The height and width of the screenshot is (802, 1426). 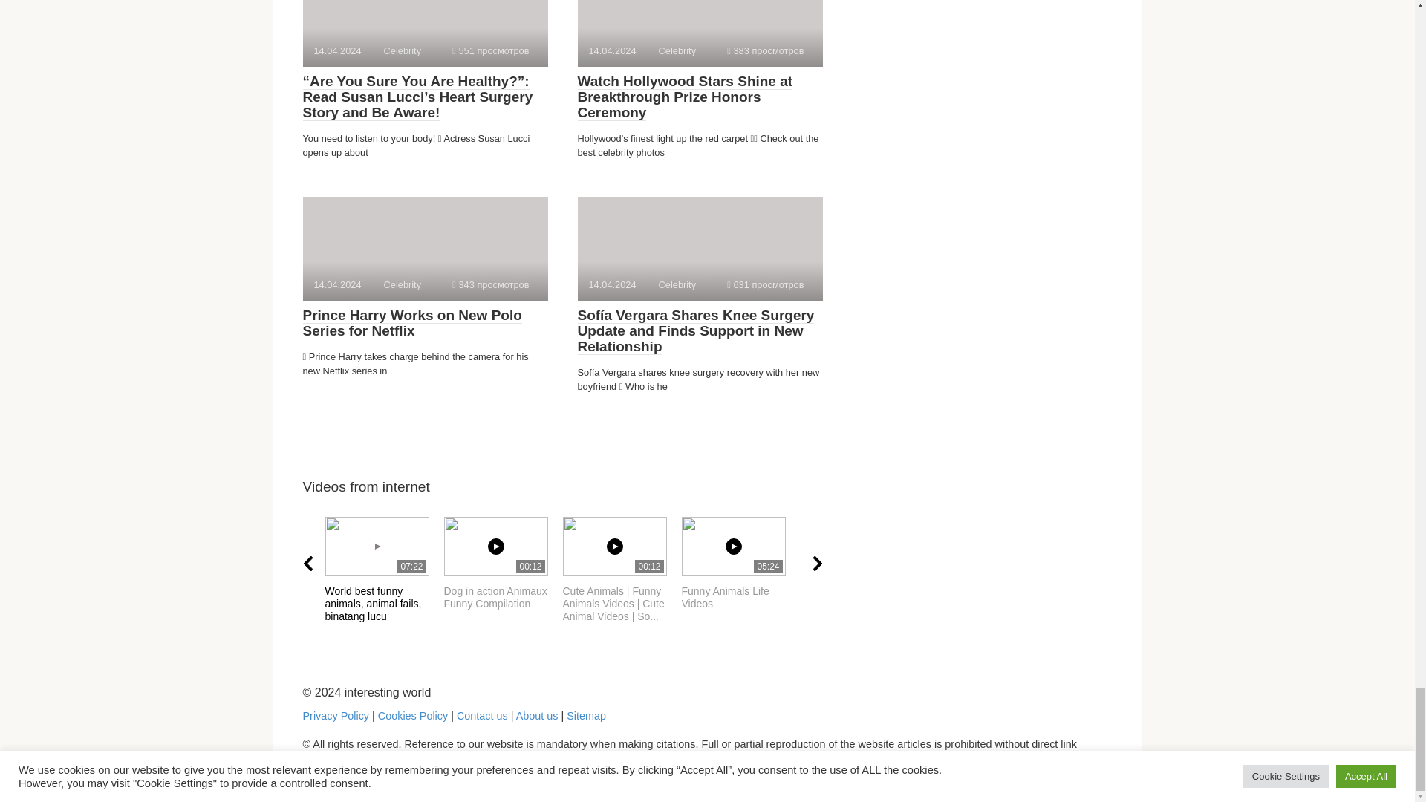 I want to click on Privacy Policy, so click(x=411, y=322).